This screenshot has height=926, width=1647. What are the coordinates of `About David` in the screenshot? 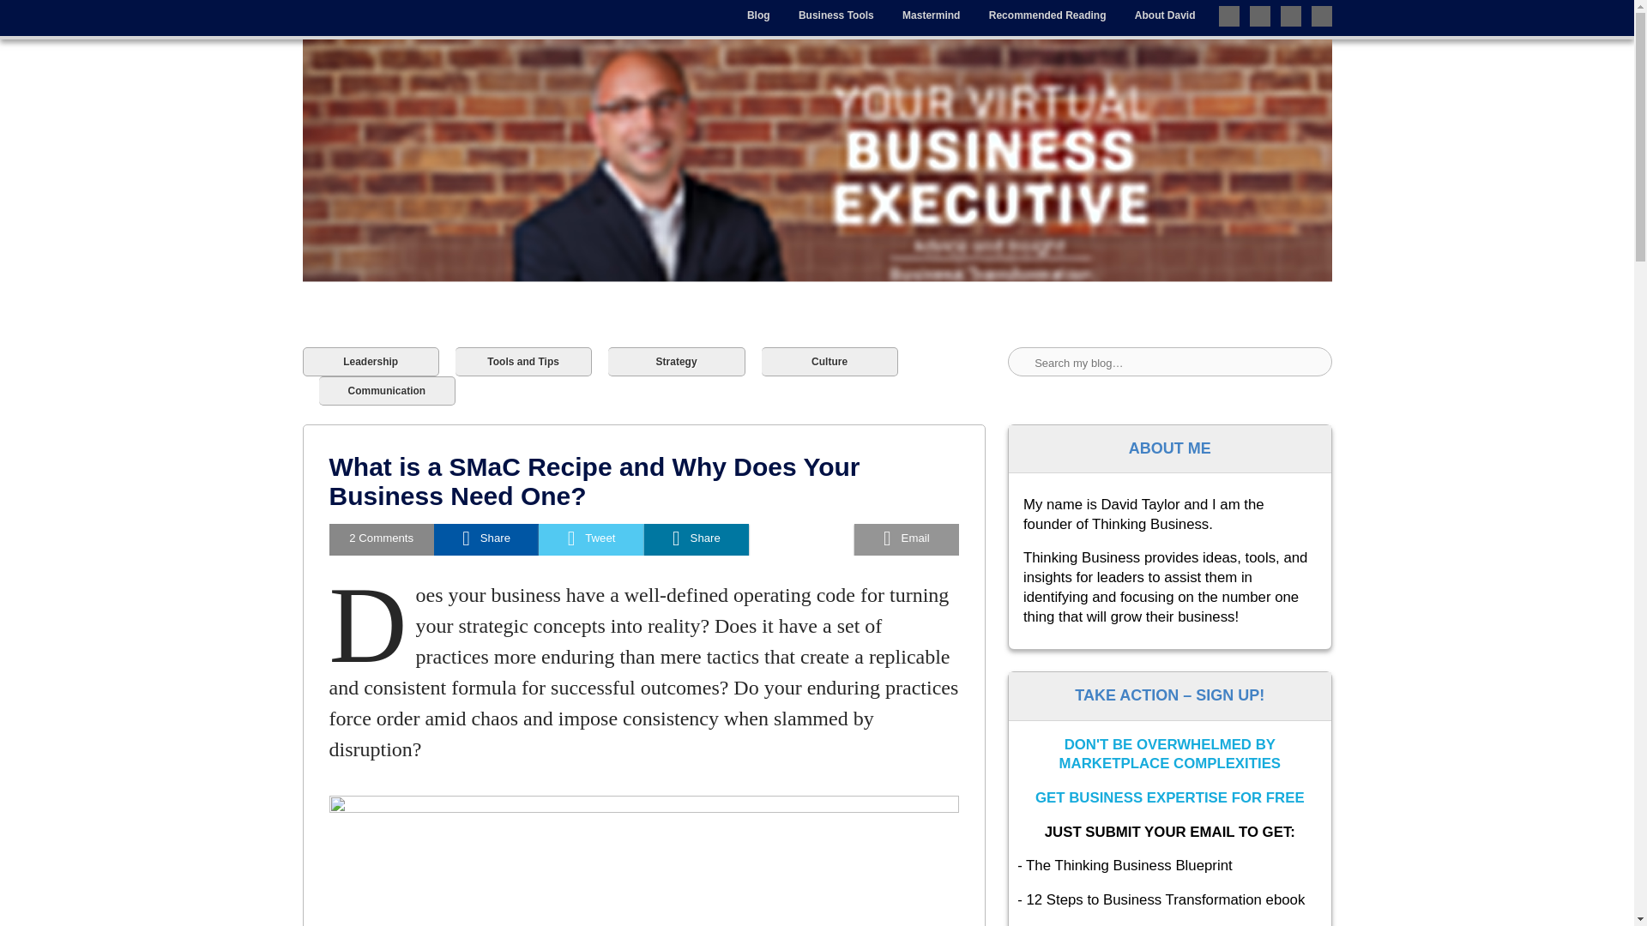 It's located at (1165, 16).